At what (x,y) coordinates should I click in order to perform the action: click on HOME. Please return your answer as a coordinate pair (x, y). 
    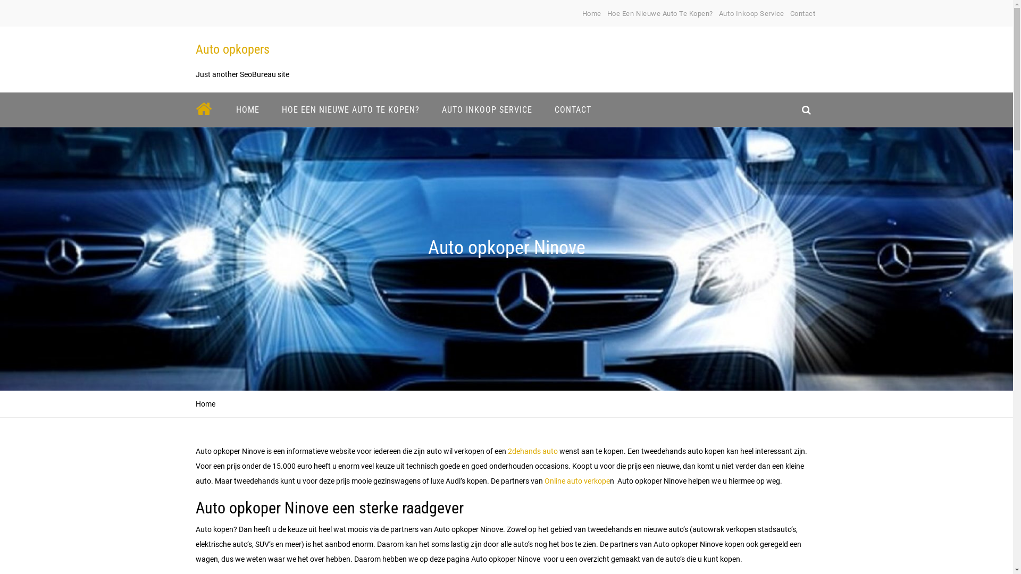
    Looking at the image, I should click on (247, 109).